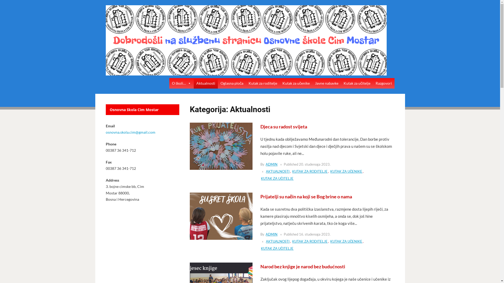 Image resolution: width=504 pixels, height=283 pixels. I want to click on 16. studenoga 2023., so click(315, 234).